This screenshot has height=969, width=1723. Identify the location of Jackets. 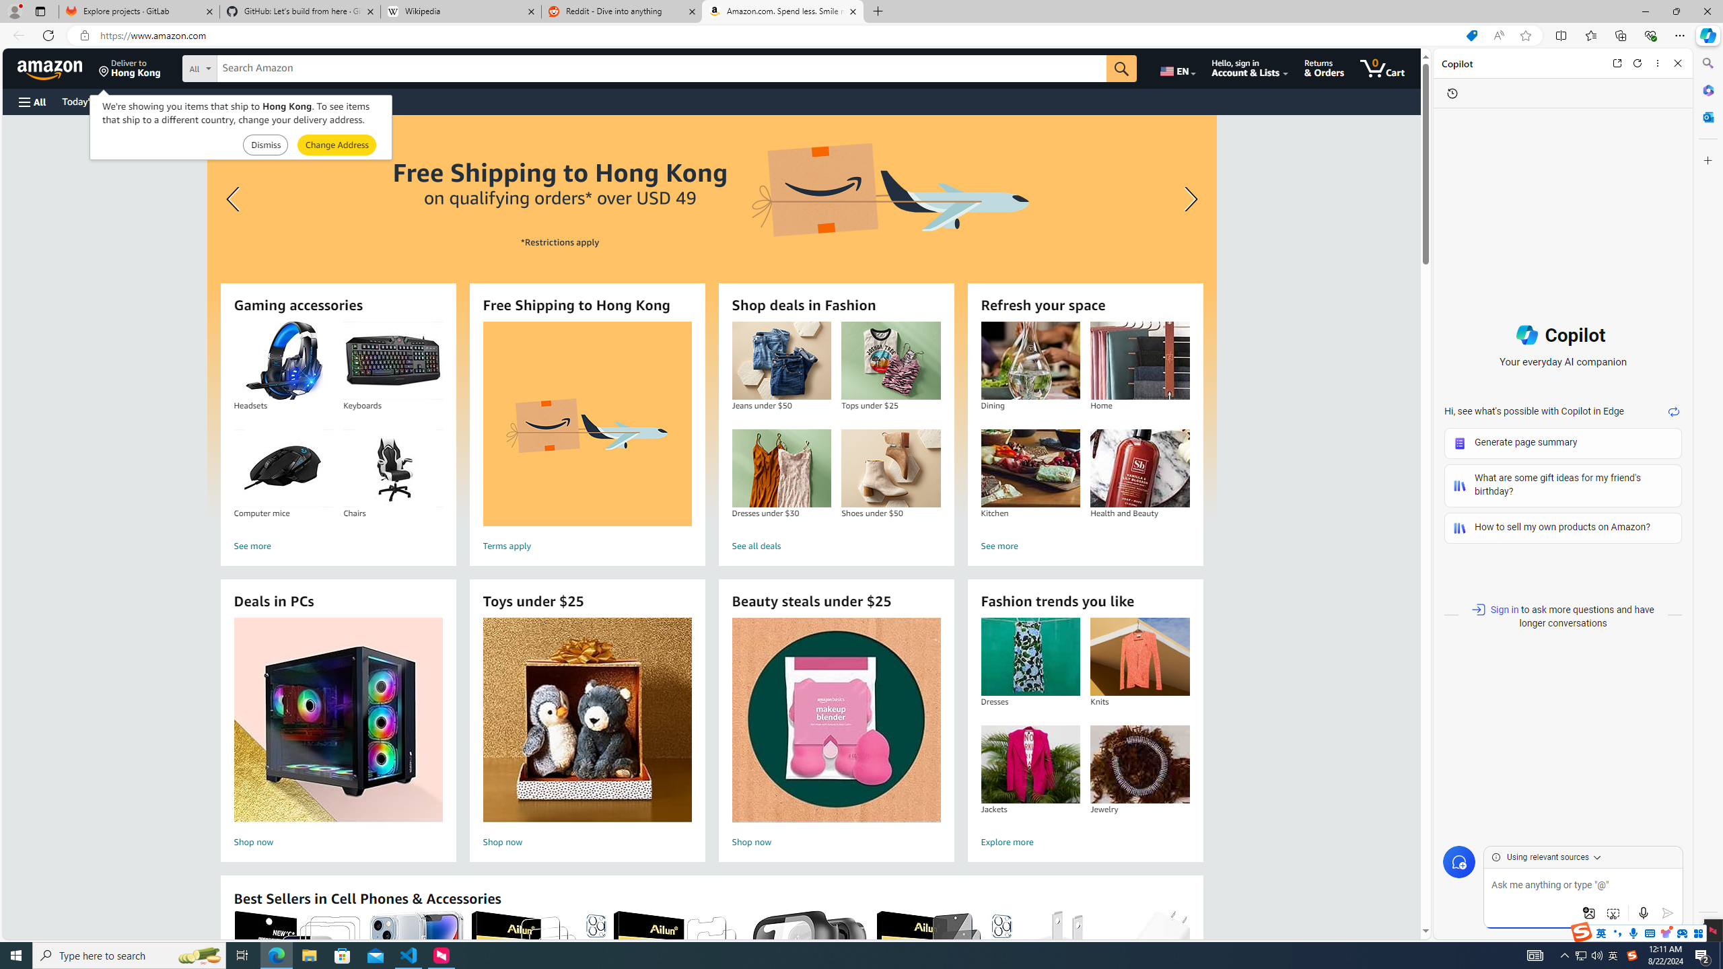
(1030, 764).